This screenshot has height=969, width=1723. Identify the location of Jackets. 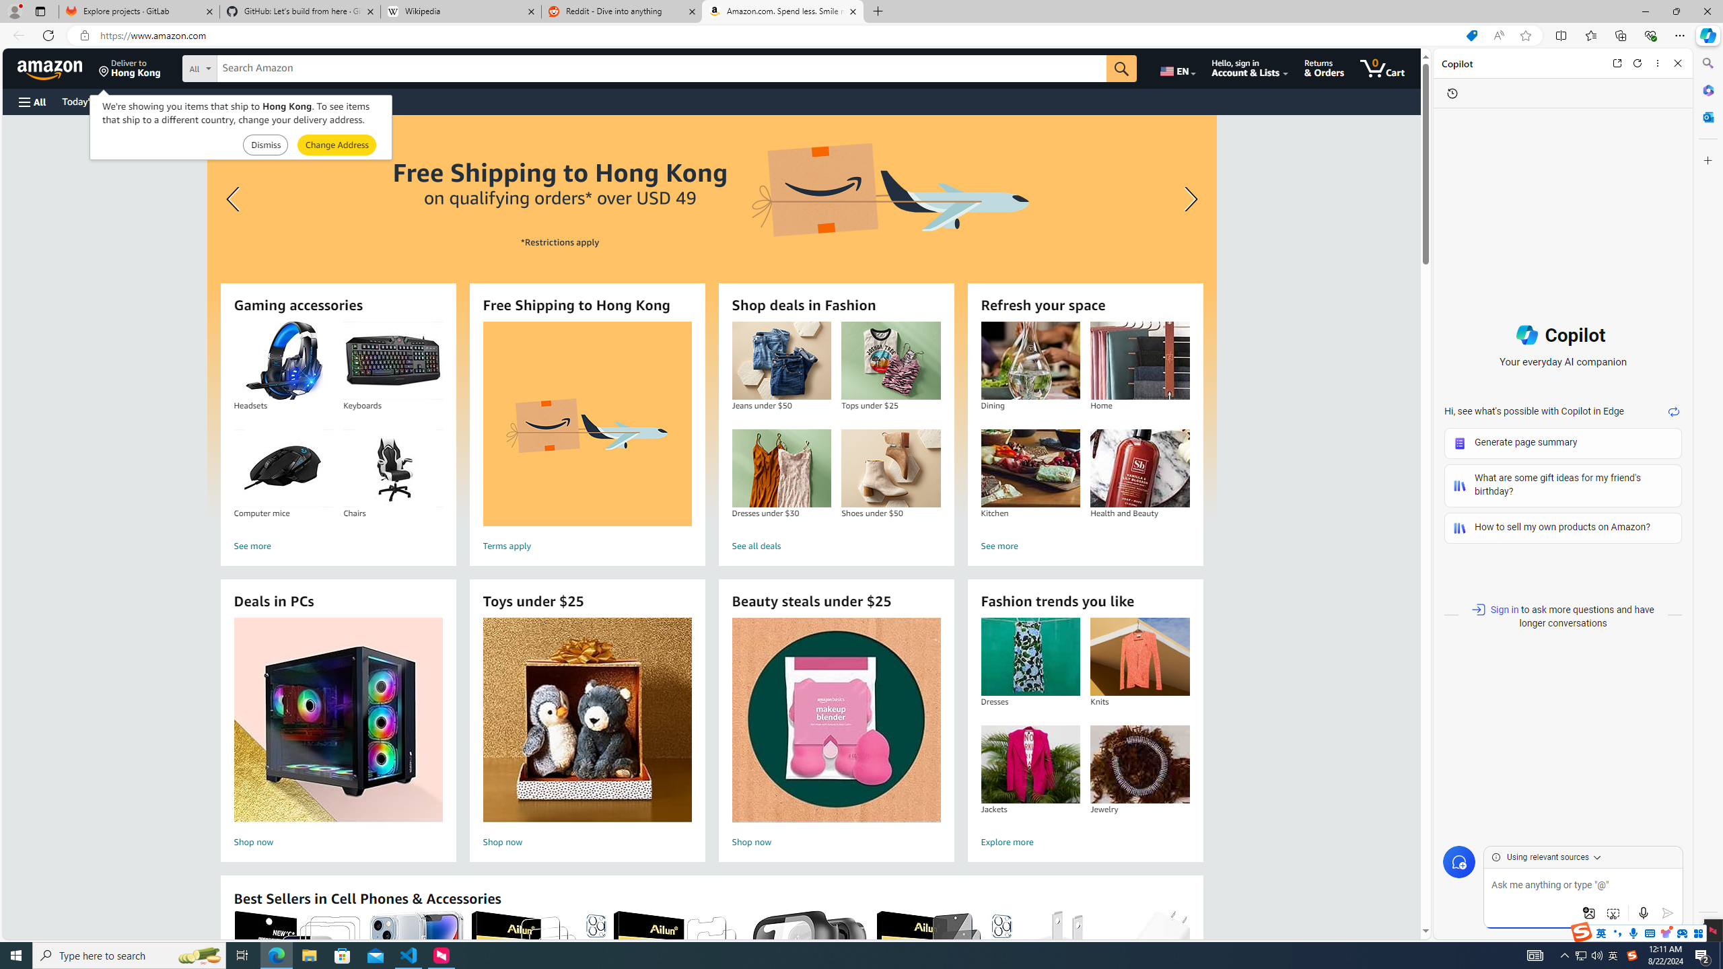
(1030, 764).